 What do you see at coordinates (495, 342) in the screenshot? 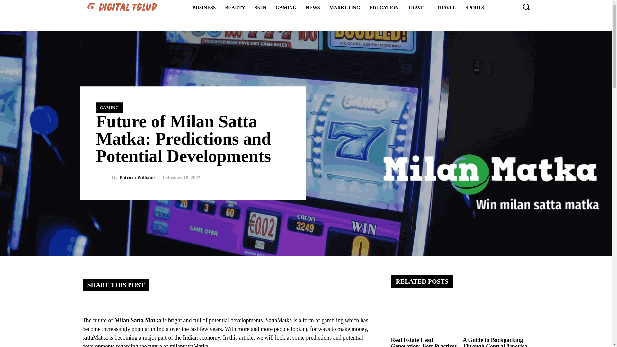
I see `A Guide to Backpacking Through Central America` at bounding box center [495, 342].